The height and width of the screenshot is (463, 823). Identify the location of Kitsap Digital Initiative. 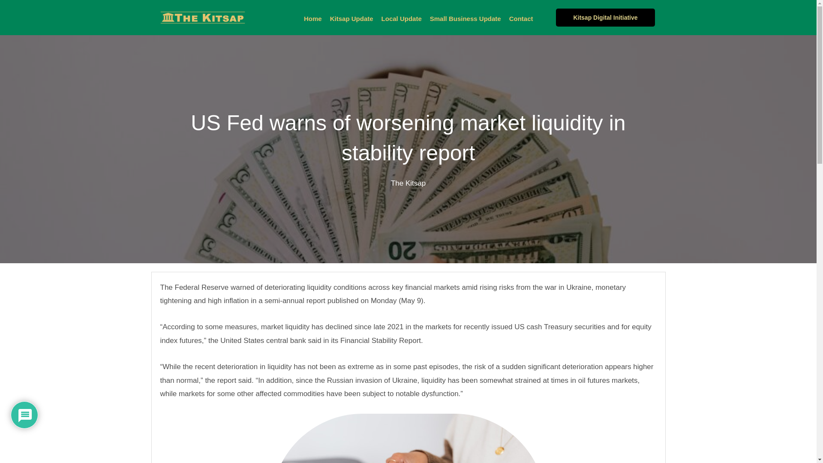
(605, 17).